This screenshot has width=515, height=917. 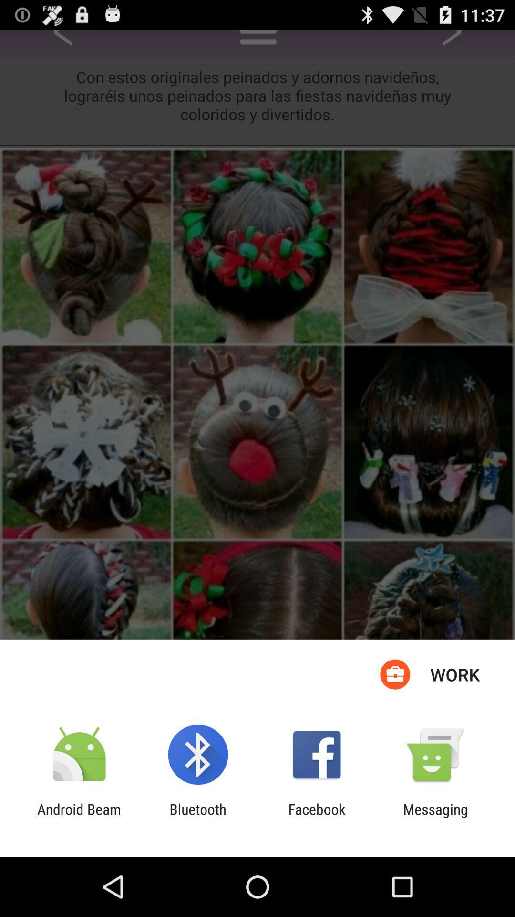 What do you see at coordinates (79, 818) in the screenshot?
I see `choose the app next to the bluetooth icon` at bounding box center [79, 818].